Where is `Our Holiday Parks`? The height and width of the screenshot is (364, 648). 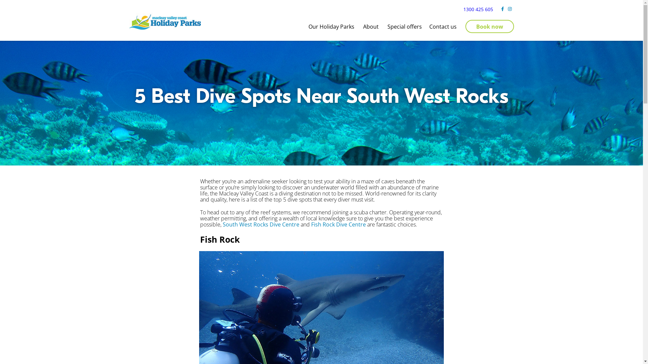
Our Holiday Parks is located at coordinates (332, 26).